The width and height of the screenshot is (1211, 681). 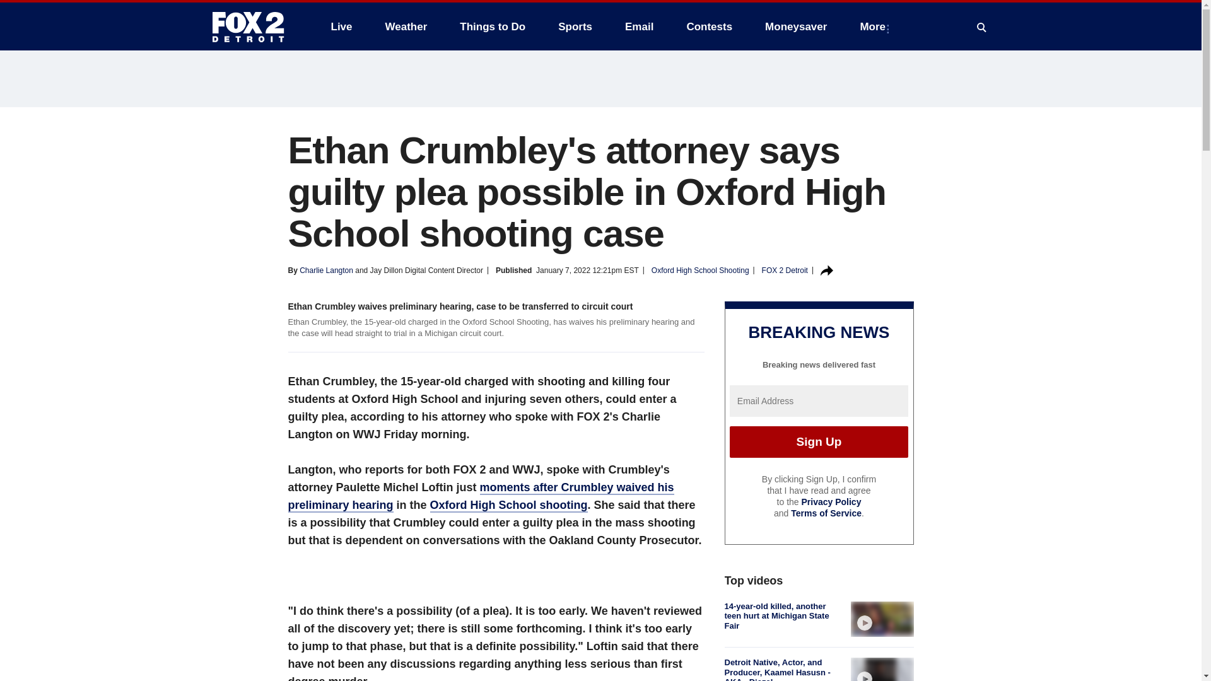 I want to click on More, so click(x=875, y=26).